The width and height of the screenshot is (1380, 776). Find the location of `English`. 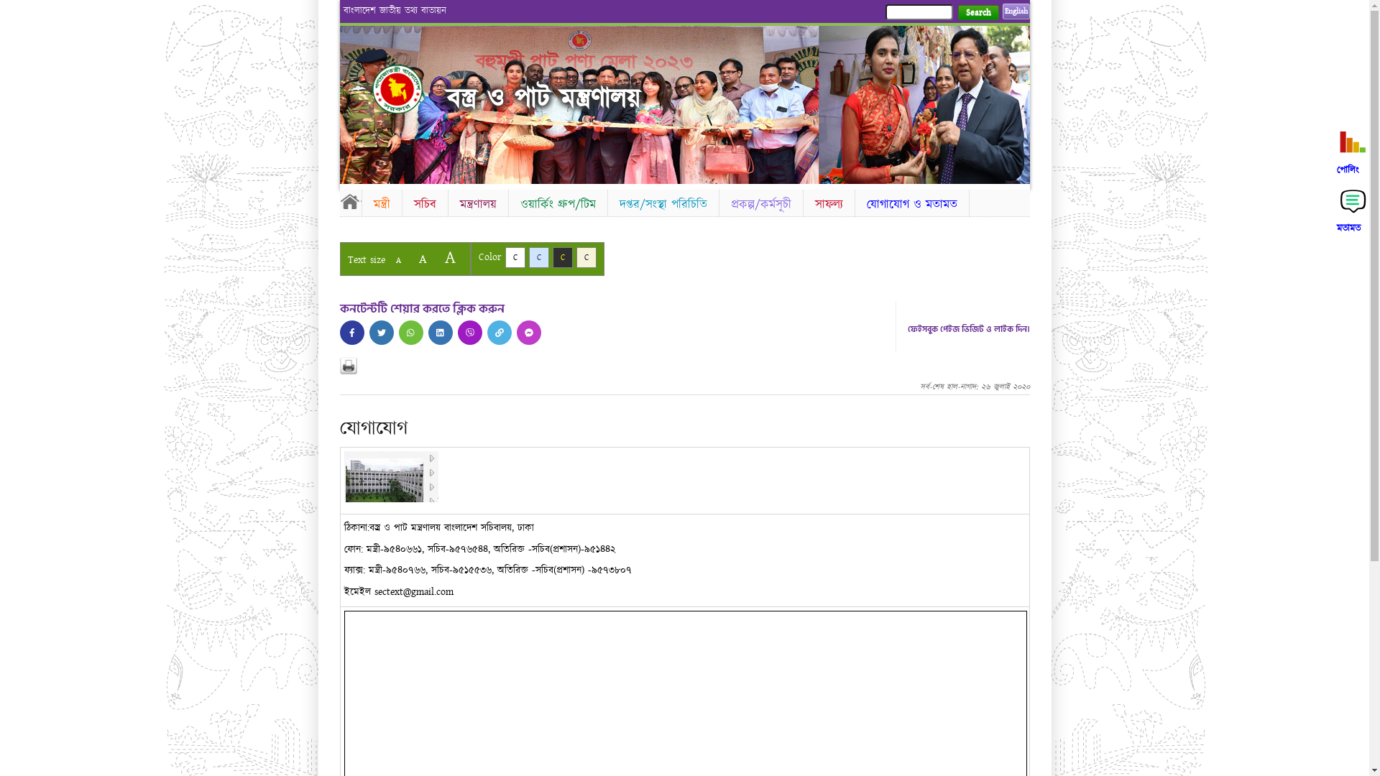

English is located at coordinates (1016, 11).